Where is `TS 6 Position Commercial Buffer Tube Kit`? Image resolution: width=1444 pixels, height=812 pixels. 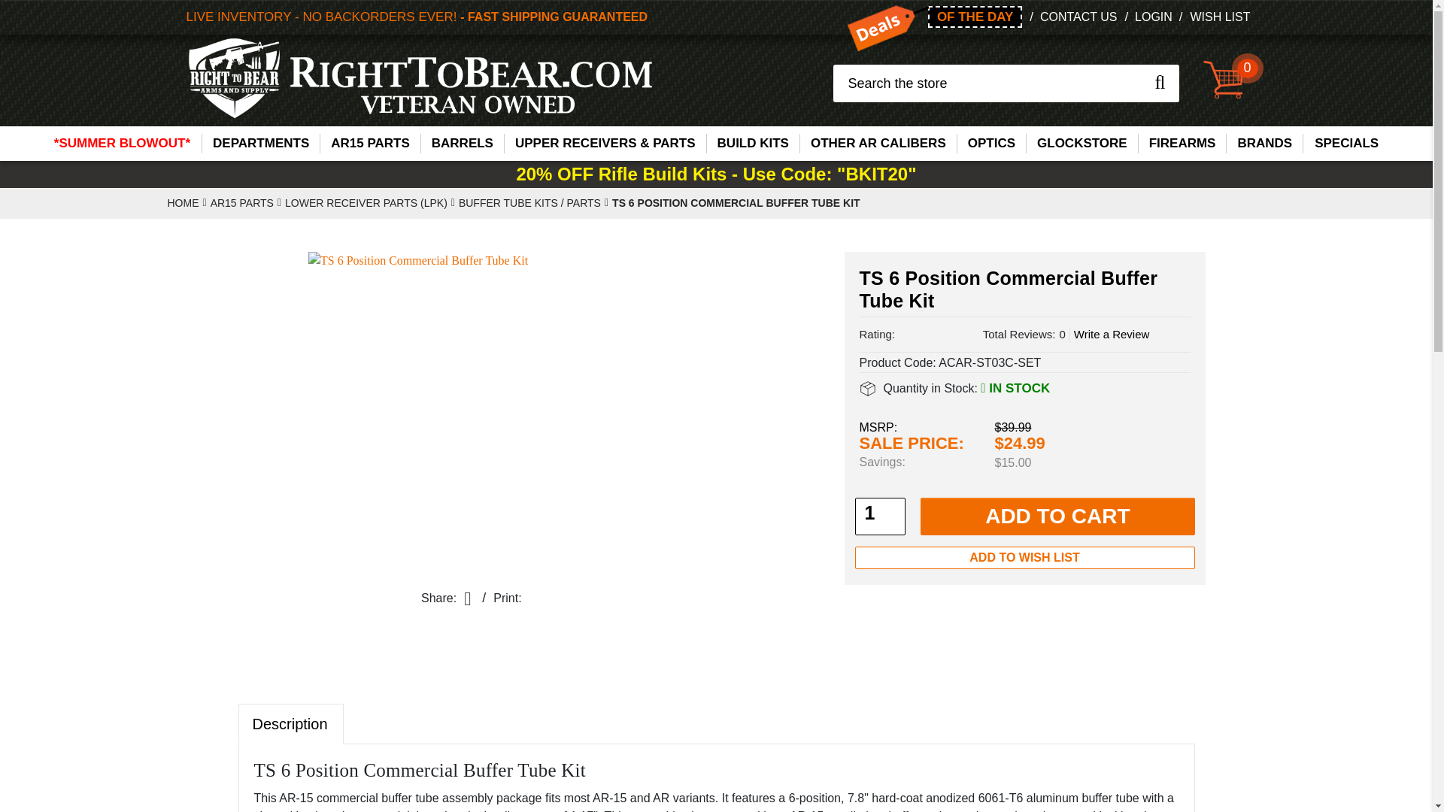
TS 6 Position Commercial Buffer Tube Kit is located at coordinates (496, 412).